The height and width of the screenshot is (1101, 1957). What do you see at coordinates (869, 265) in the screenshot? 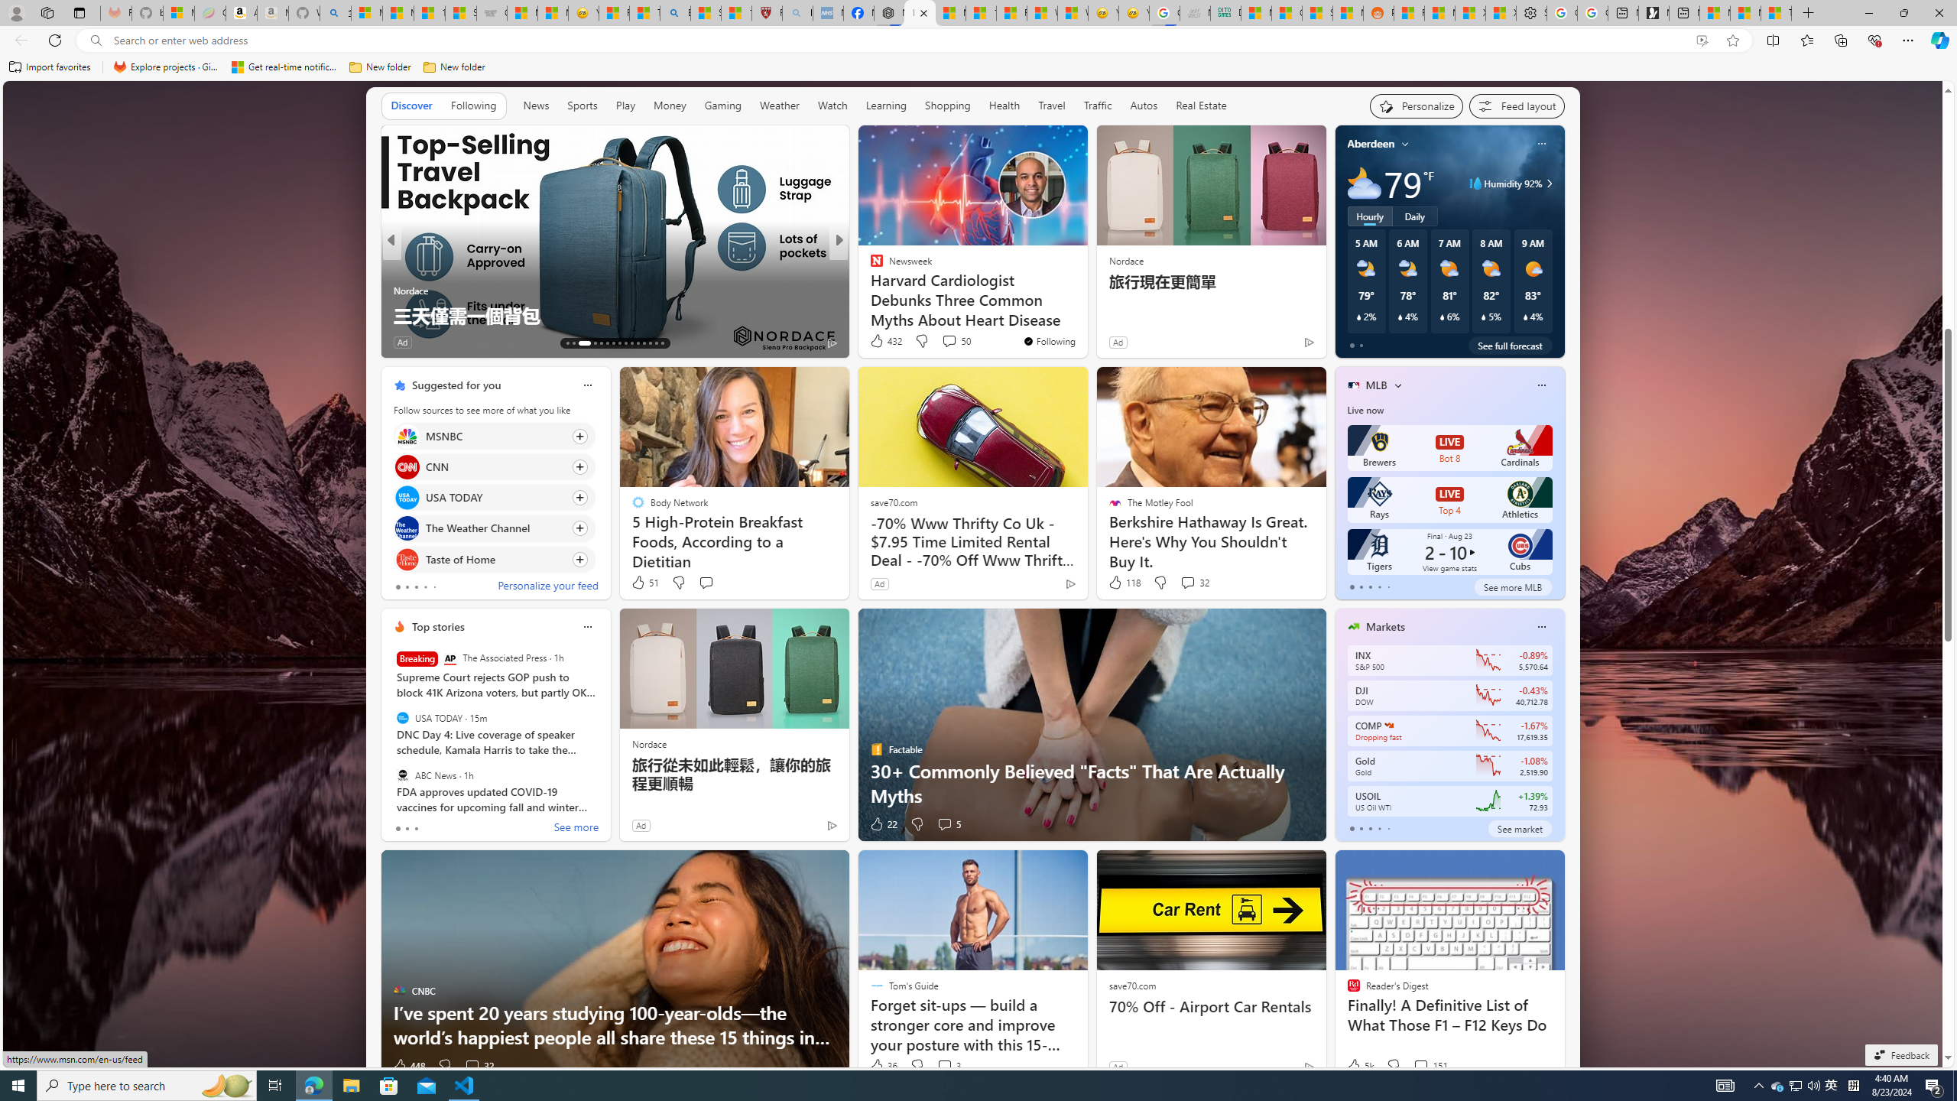
I see `INSIDER` at bounding box center [869, 265].